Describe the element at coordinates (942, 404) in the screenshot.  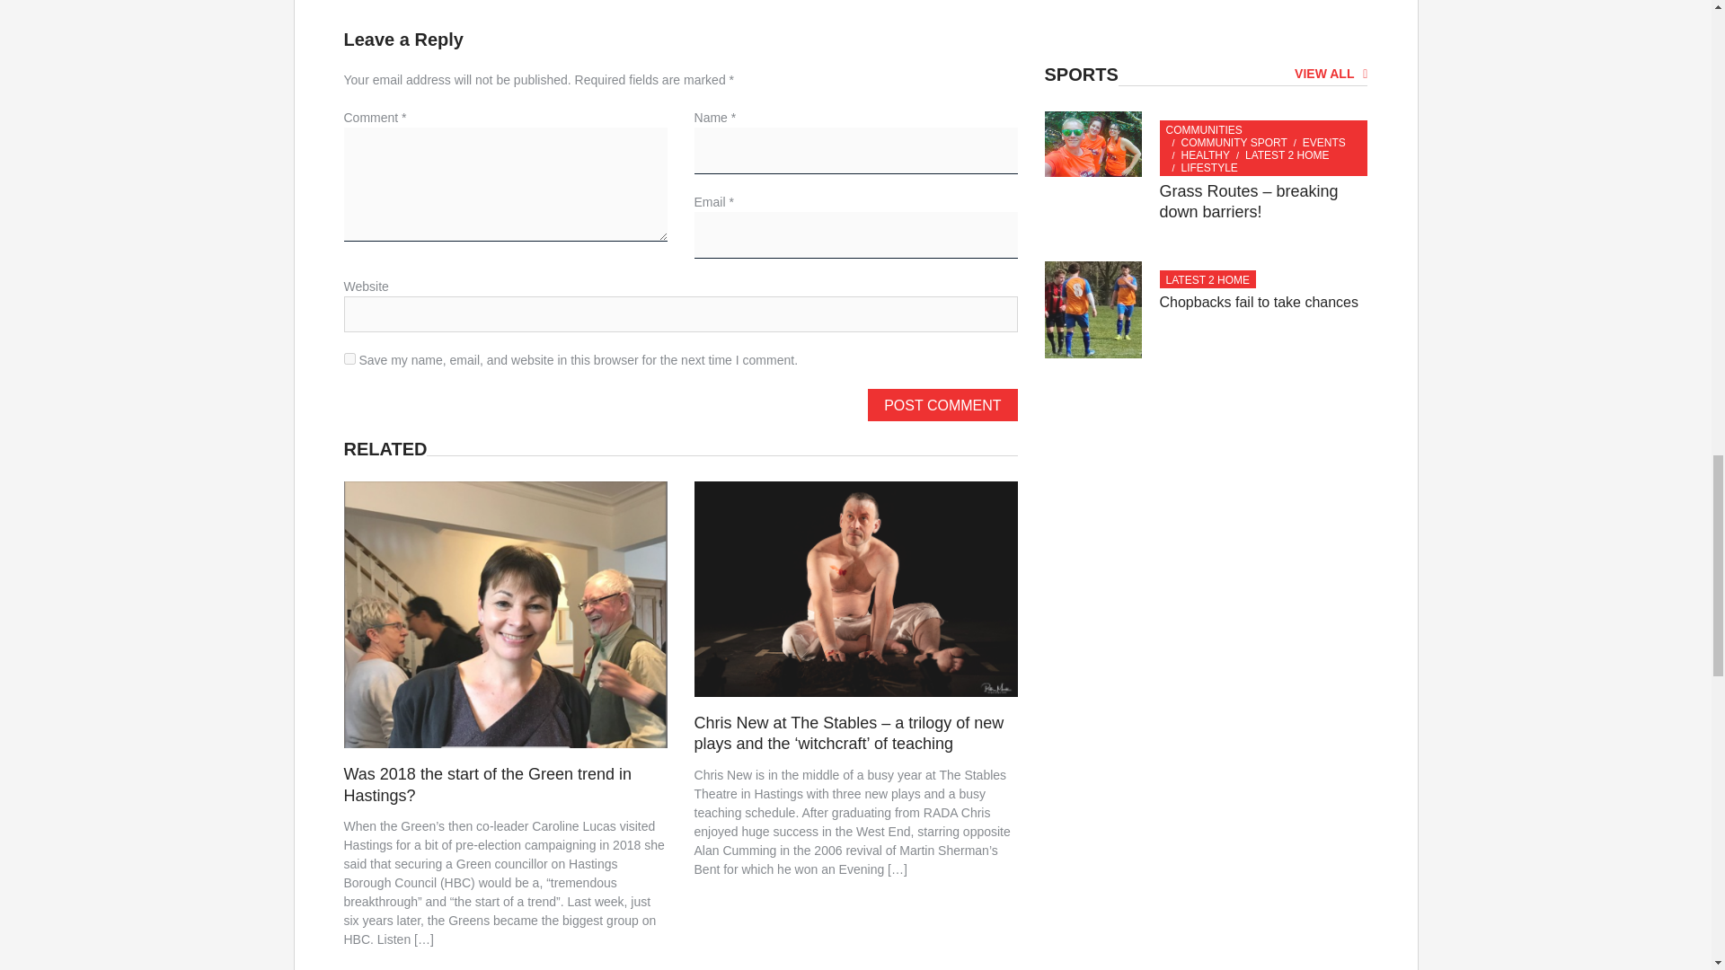
I see `Post Comment` at that location.